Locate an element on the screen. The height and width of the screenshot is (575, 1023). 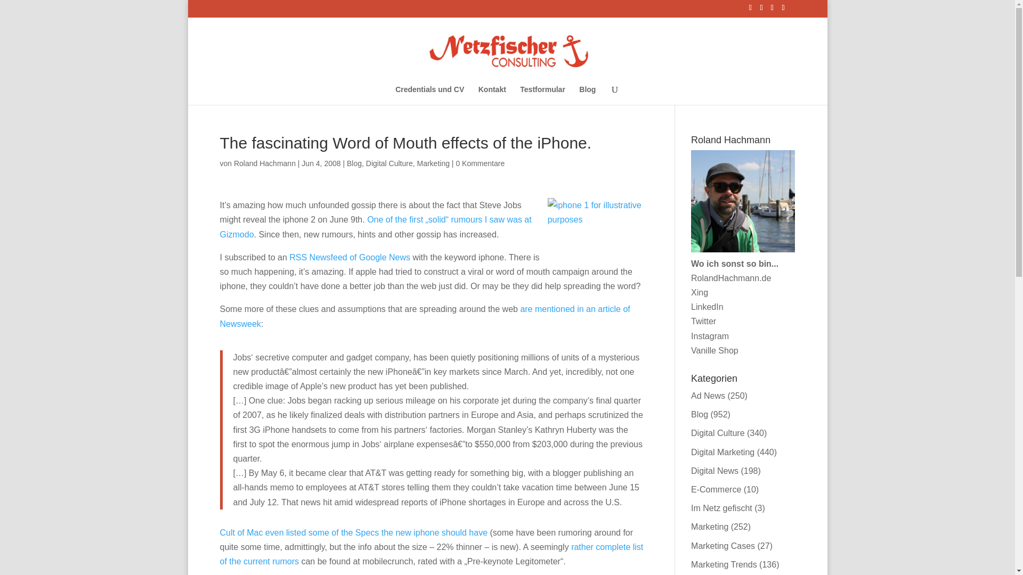
Ad News is located at coordinates (708, 396).